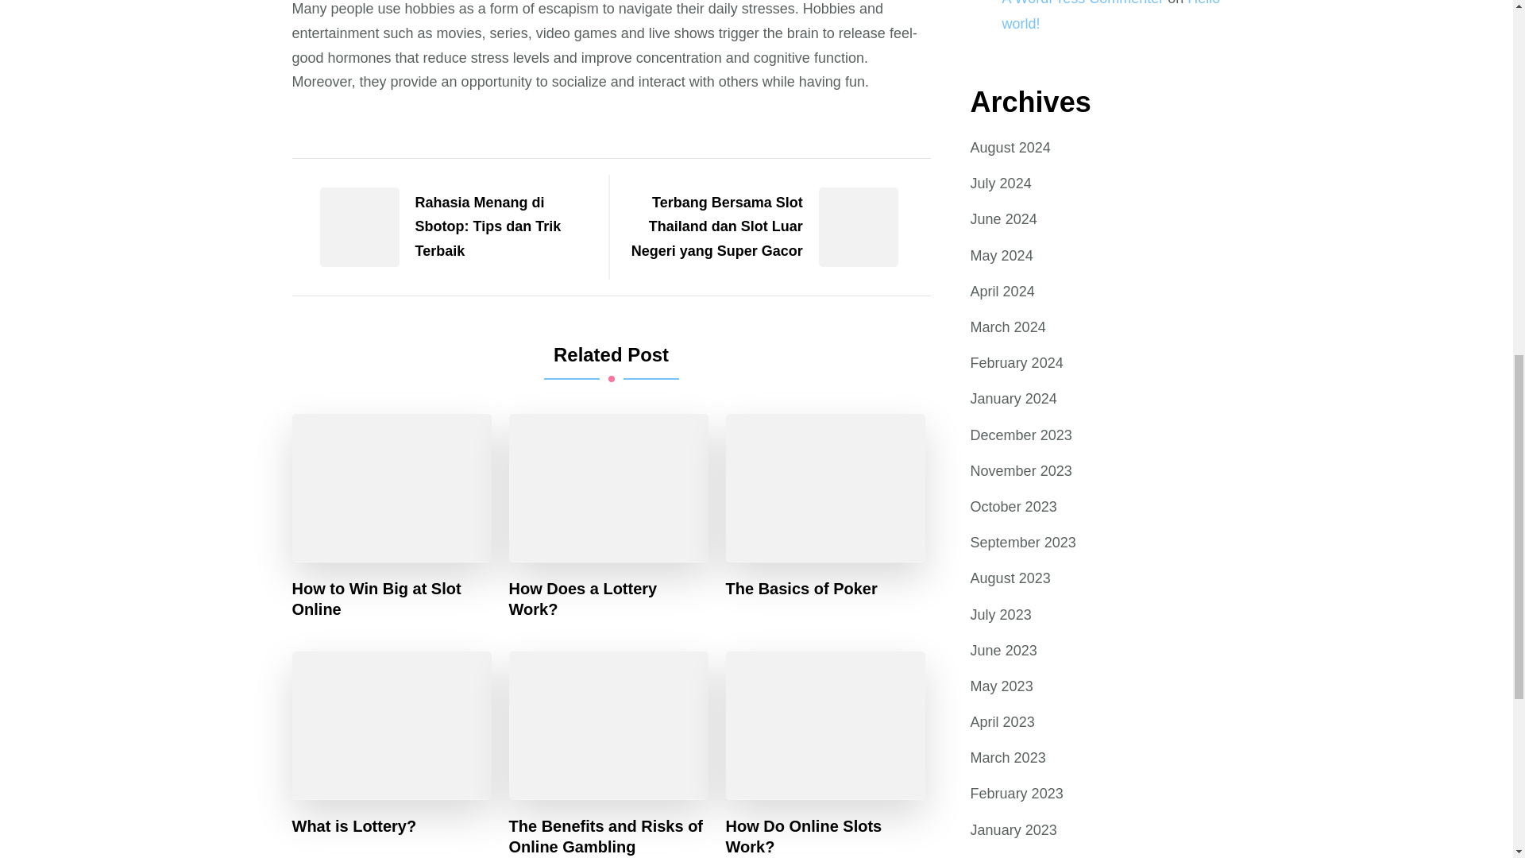 The image size is (1525, 858). What do you see at coordinates (1083, 3) in the screenshot?
I see `A WordPress Commenter` at bounding box center [1083, 3].